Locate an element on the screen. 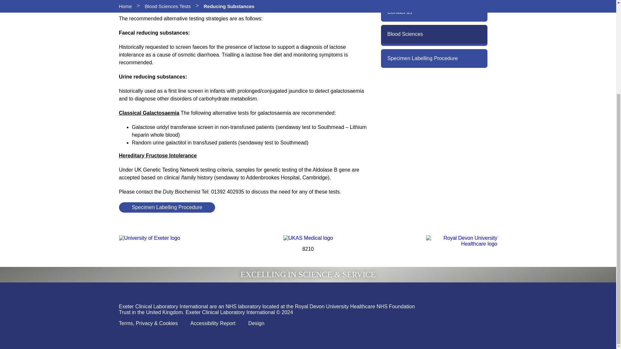 The width and height of the screenshot is (621, 349). University of Exeter Medical School is located at coordinates (149, 238).